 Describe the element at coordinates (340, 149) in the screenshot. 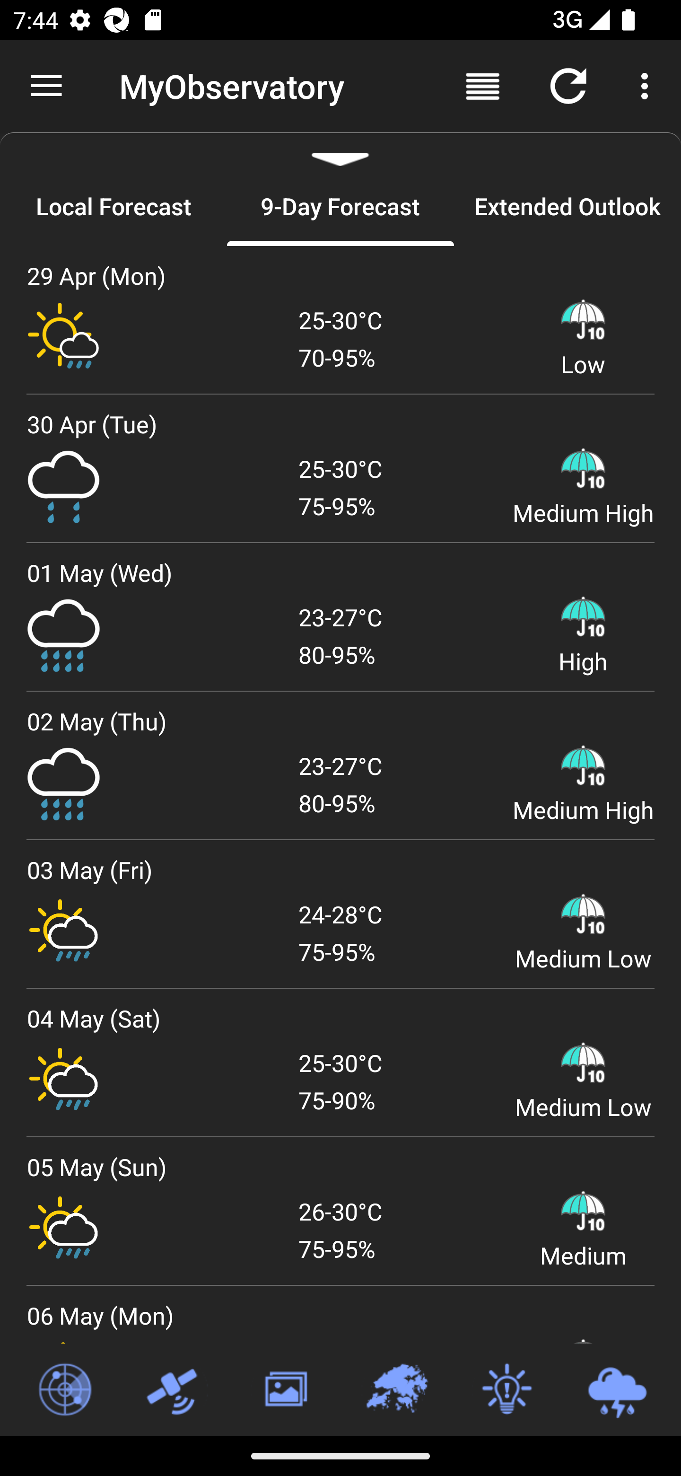

I see `Collapse` at that location.